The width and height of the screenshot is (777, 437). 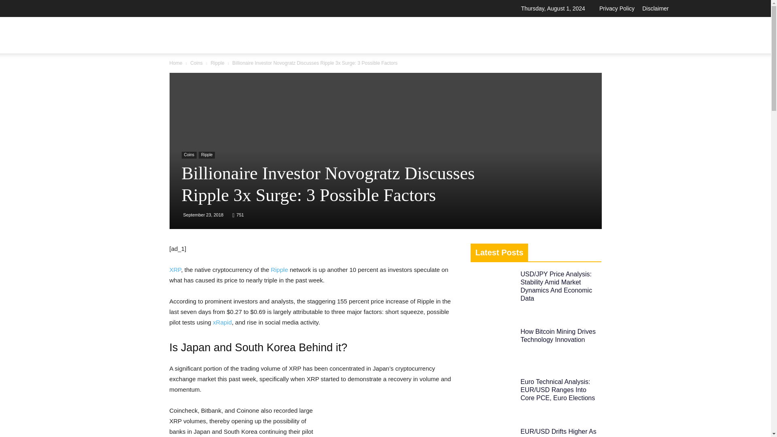 What do you see at coordinates (478, 33) in the screenshot?
I see `Forex News` at bounding box center [478, 33].